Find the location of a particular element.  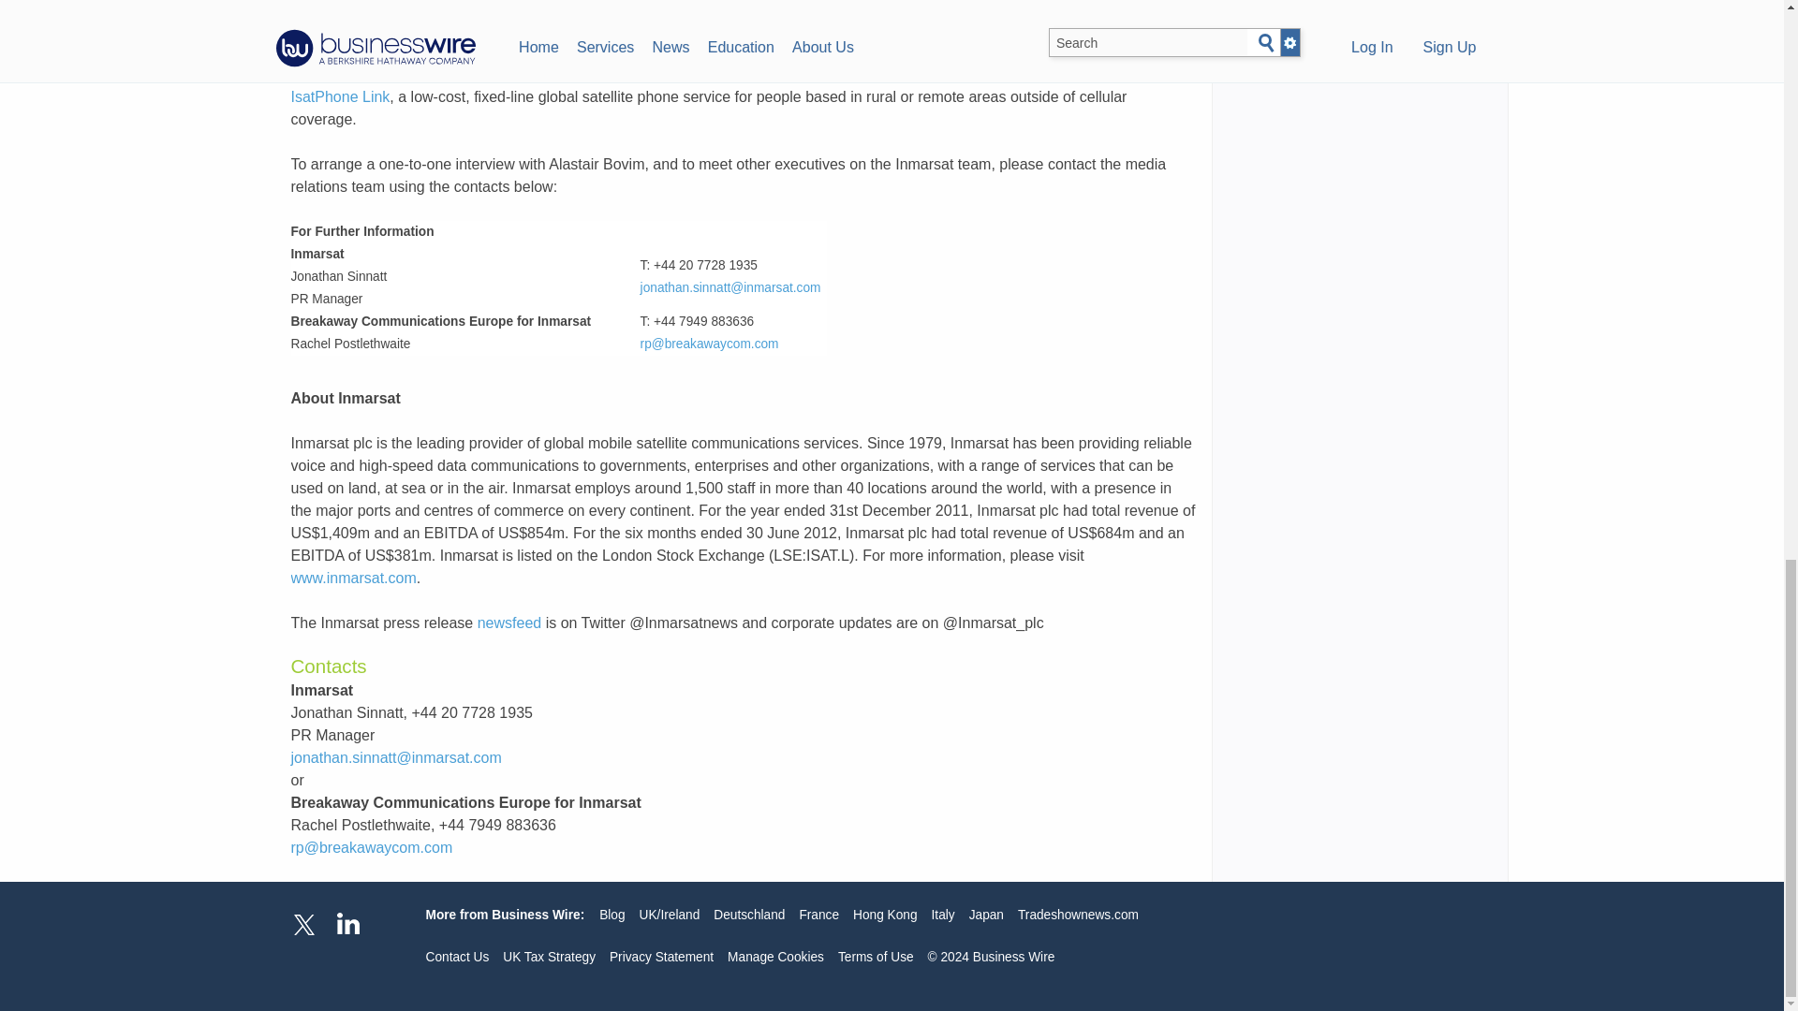

www.inmarsat.com is located at coordinates (352, 579).